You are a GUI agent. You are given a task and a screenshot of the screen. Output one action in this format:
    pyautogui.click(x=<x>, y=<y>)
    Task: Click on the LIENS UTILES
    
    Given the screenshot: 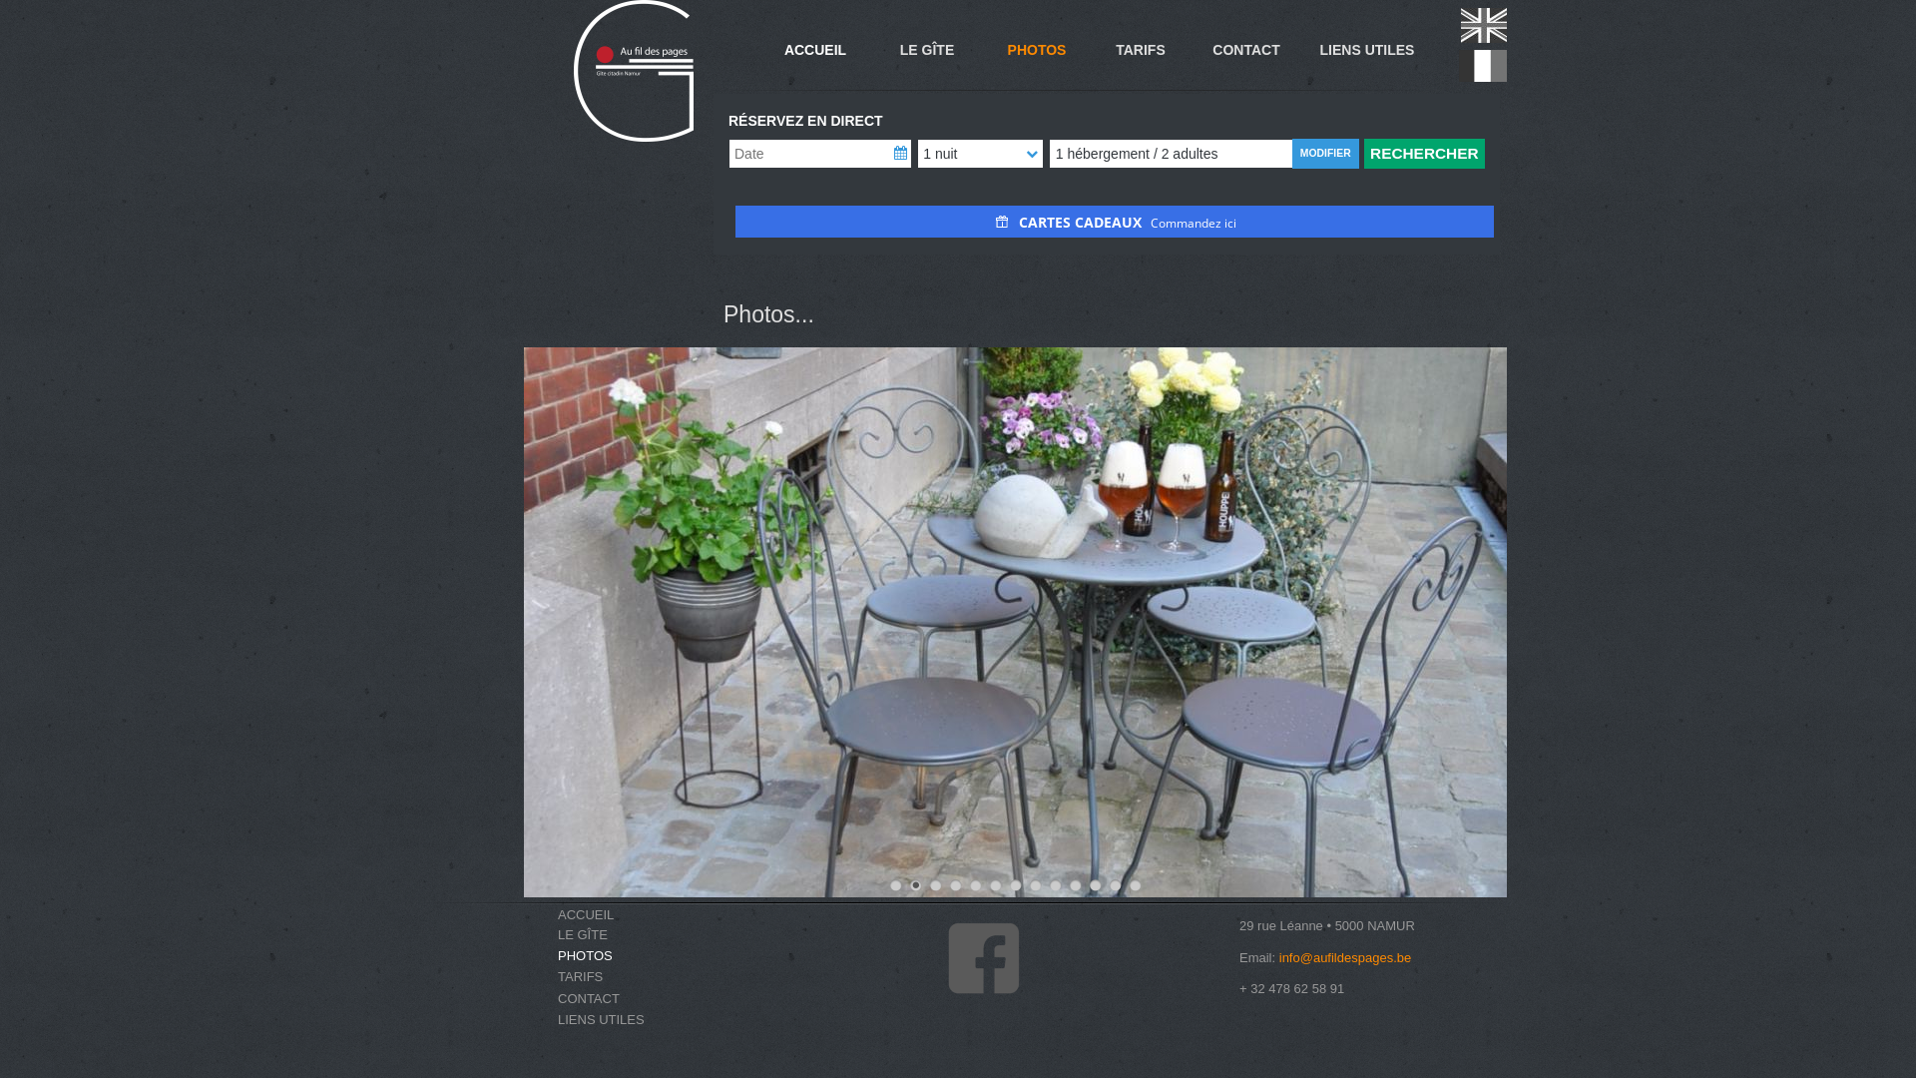 What is the action you would take?
    pyautogui.click(x=1367, y=50)
    